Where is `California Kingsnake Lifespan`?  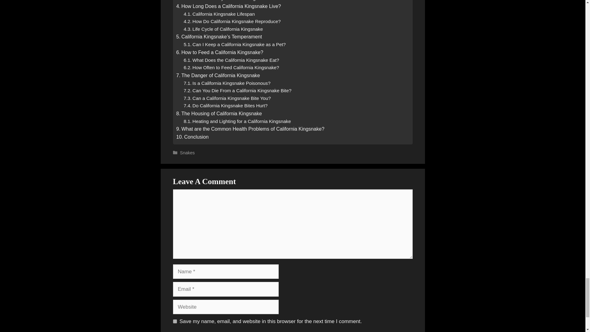
California Kingsnake Lifespan is located at coordinates (219, 14).